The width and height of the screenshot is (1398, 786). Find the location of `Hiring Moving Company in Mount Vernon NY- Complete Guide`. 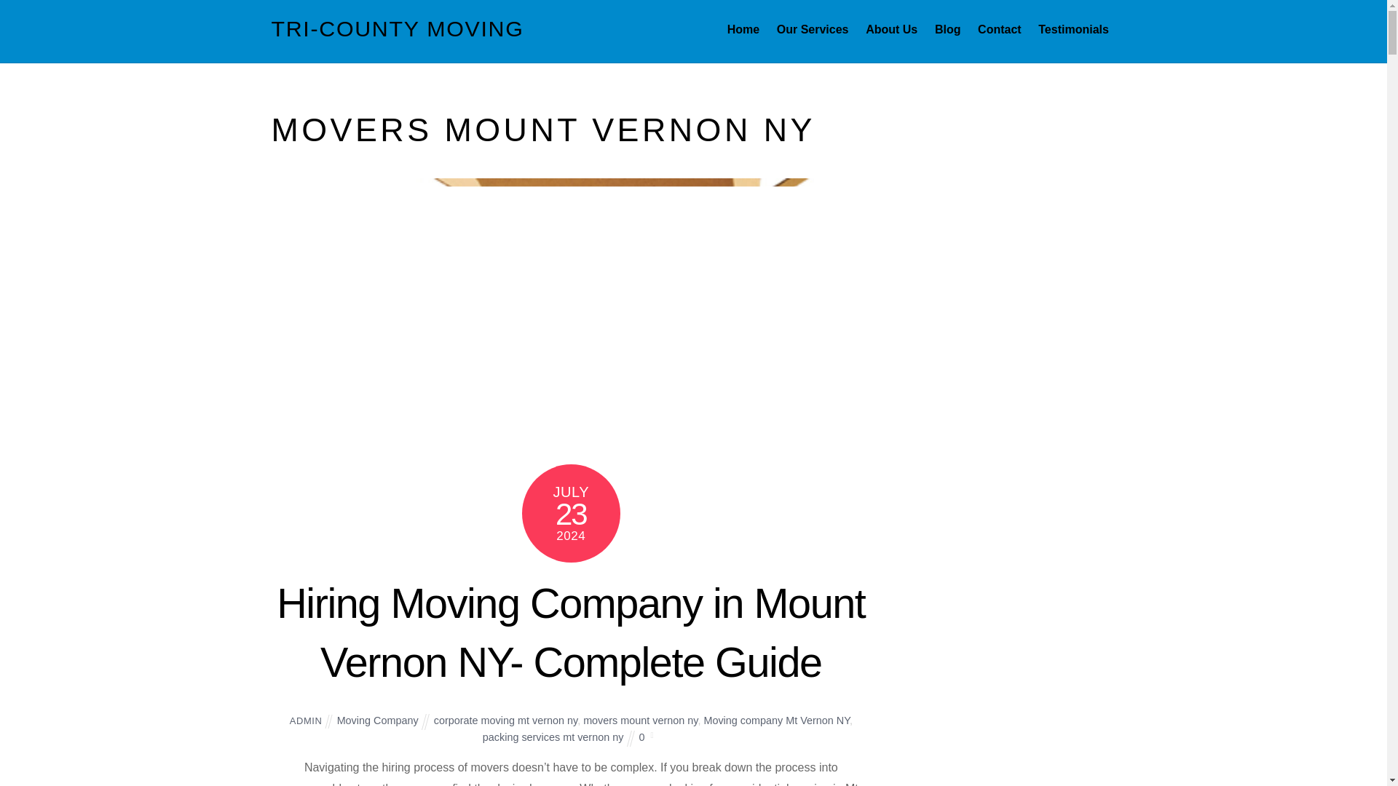

Hiring Moving Company in Mount Vernon NY- Complete Guide is located at coordinates (571, 632).